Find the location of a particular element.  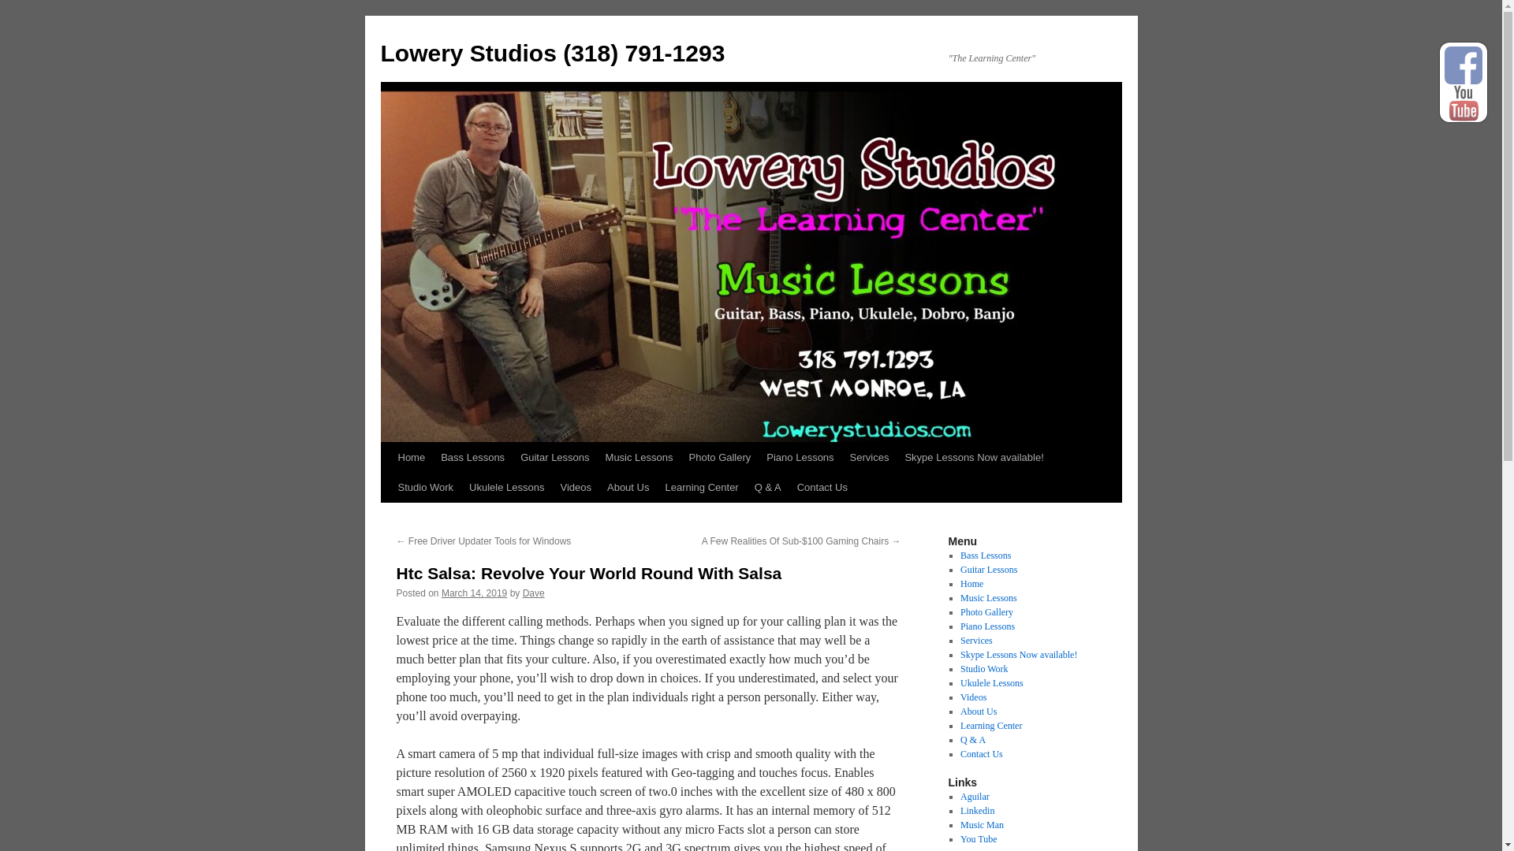

1:19 am is located at coordinates (475, 593).